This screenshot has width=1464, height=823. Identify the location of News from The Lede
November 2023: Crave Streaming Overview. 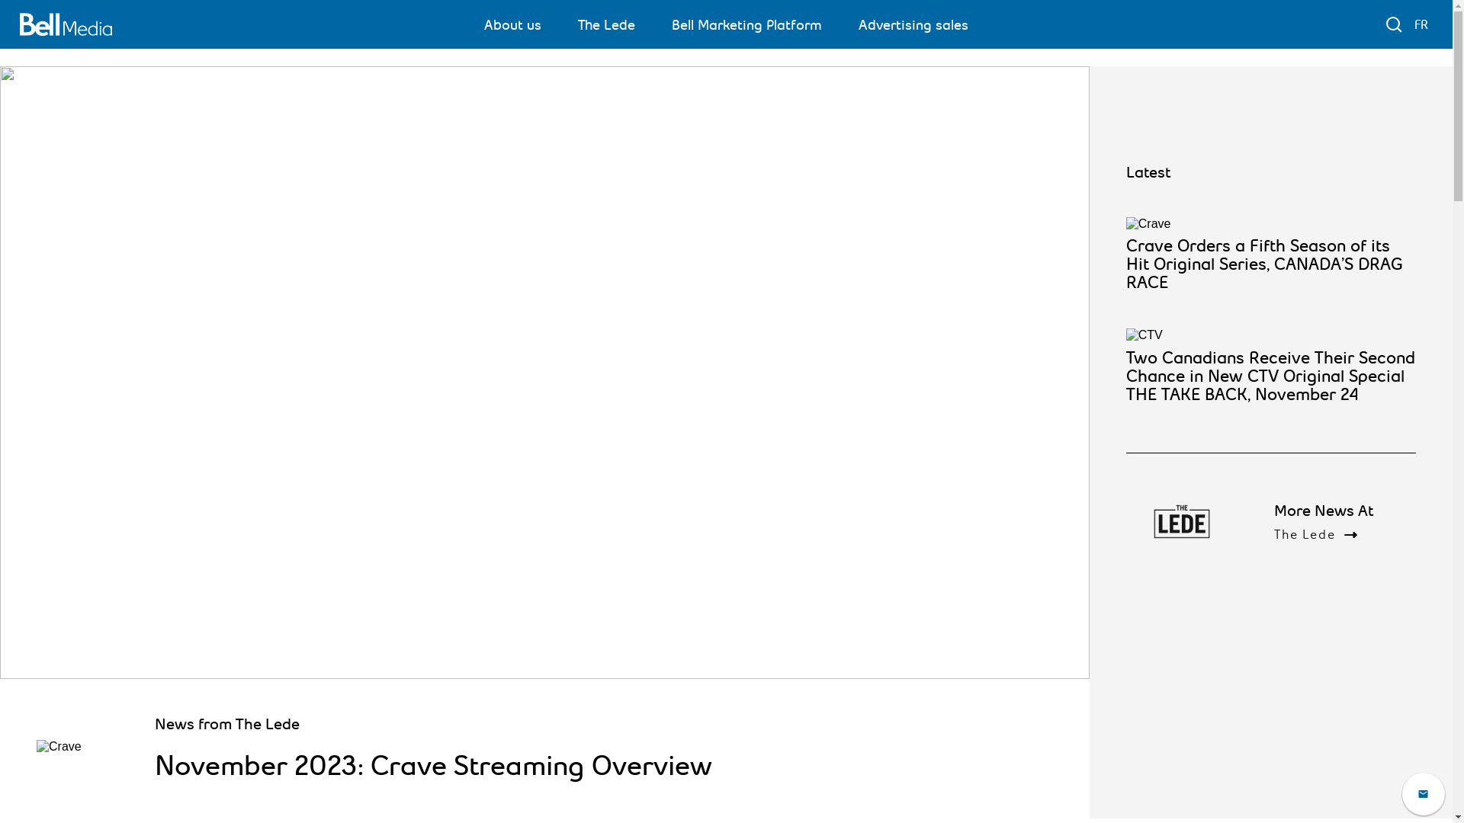
(544, 442).